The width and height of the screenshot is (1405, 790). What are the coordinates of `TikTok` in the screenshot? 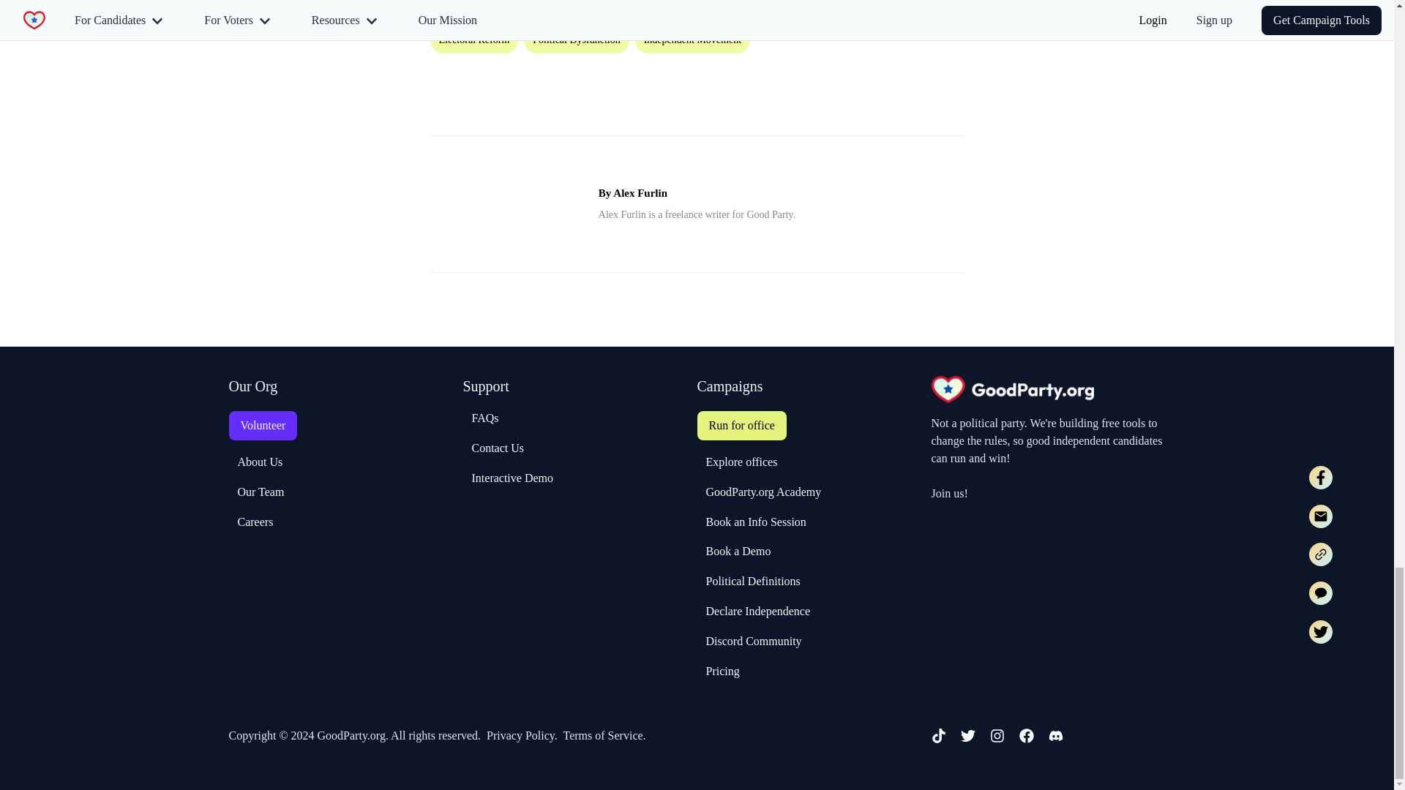 It's located at (938, 736).